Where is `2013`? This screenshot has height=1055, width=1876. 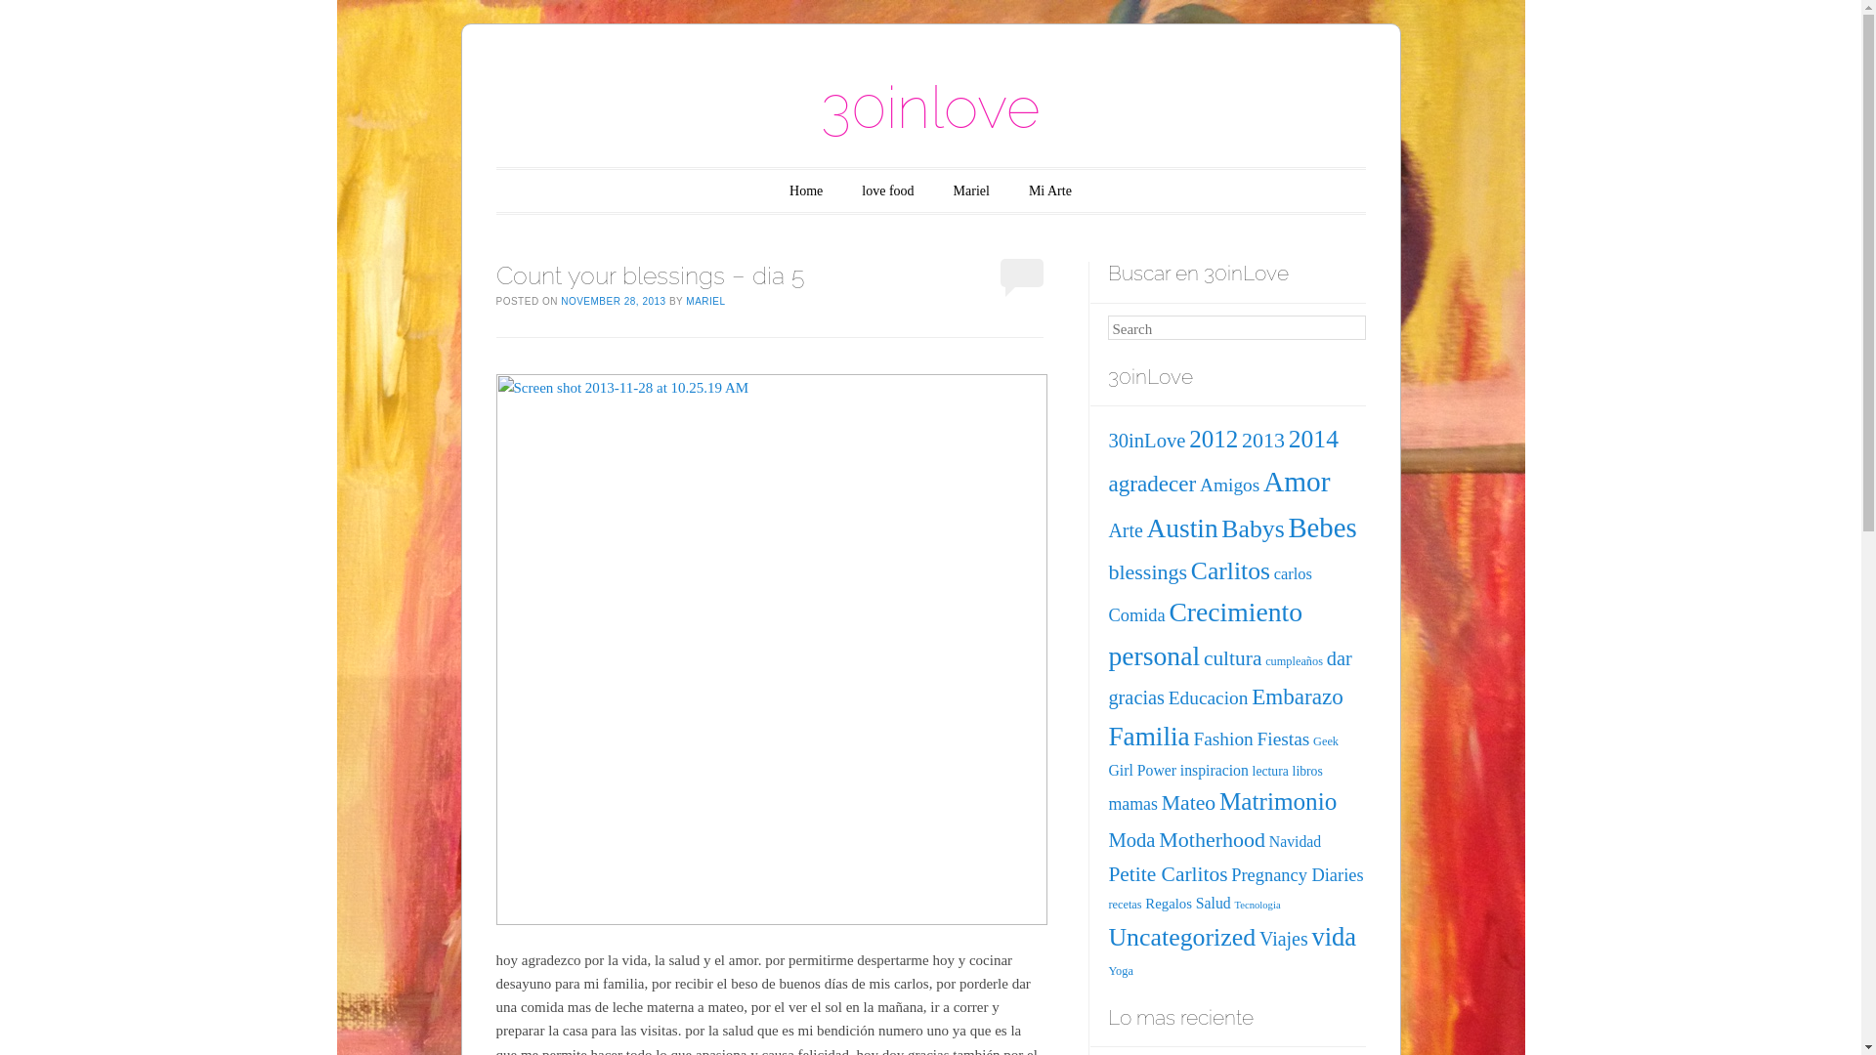 2013 is located at coordinates (1263, 440).